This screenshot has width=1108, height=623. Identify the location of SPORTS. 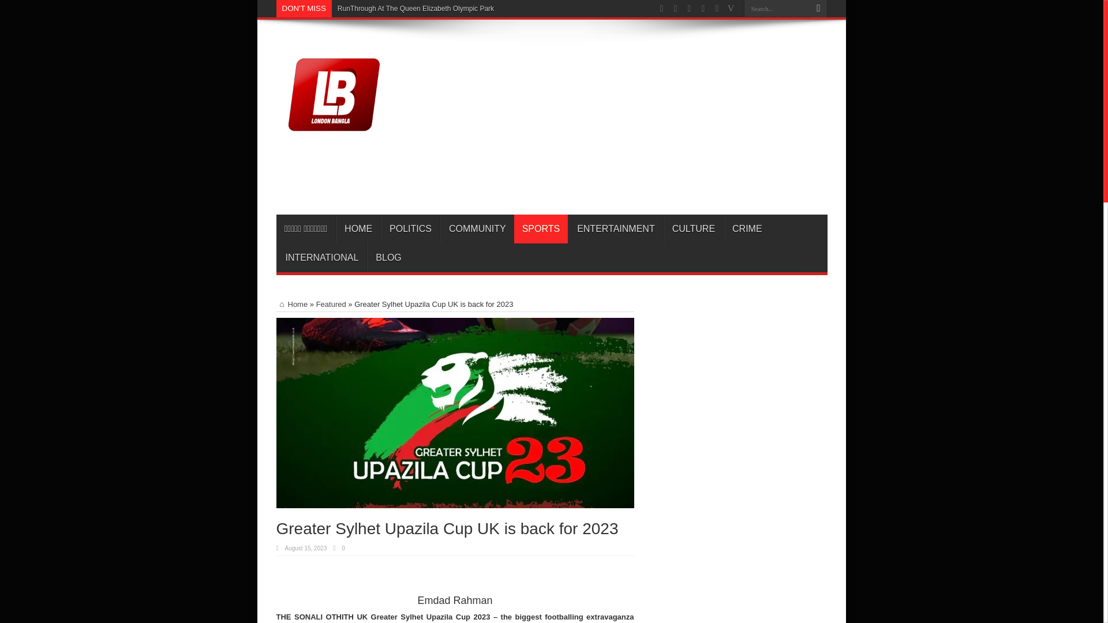
(541, 228).